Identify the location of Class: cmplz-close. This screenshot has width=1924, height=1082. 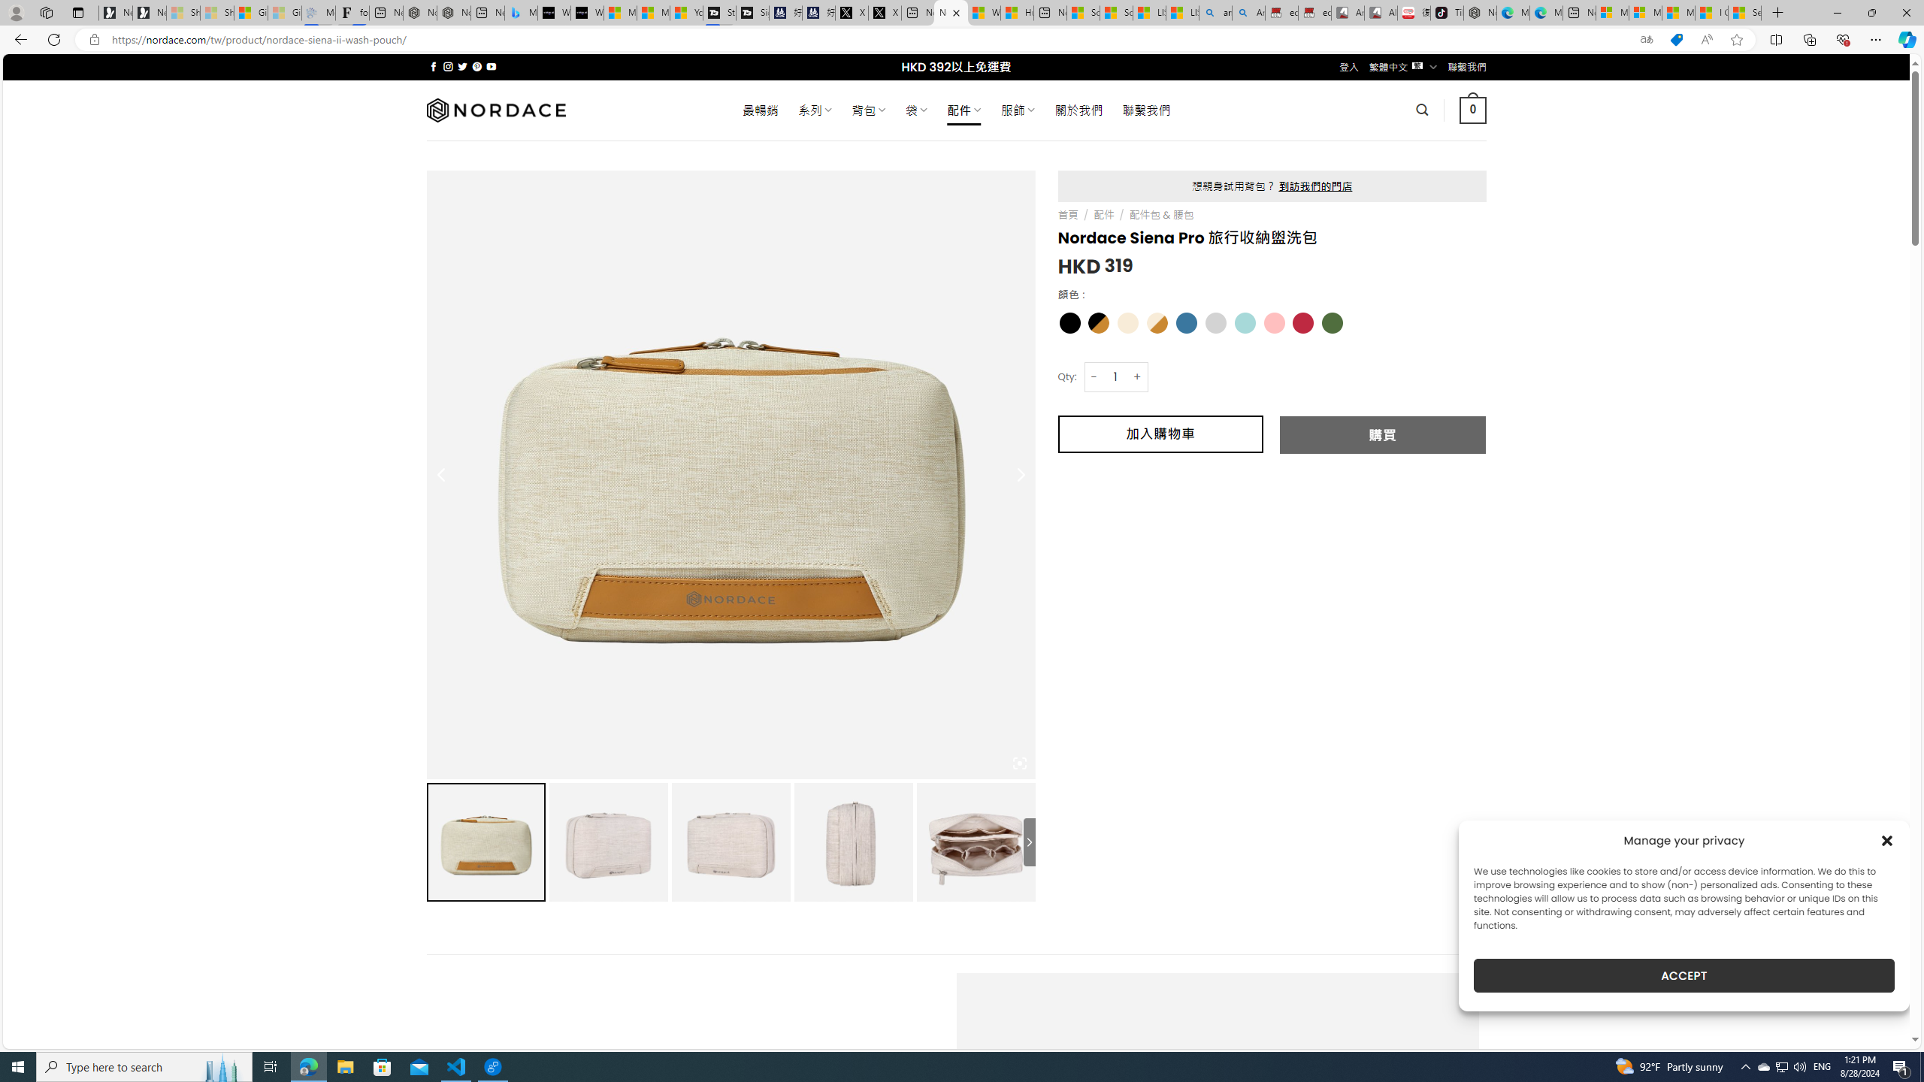
(1887, 840).